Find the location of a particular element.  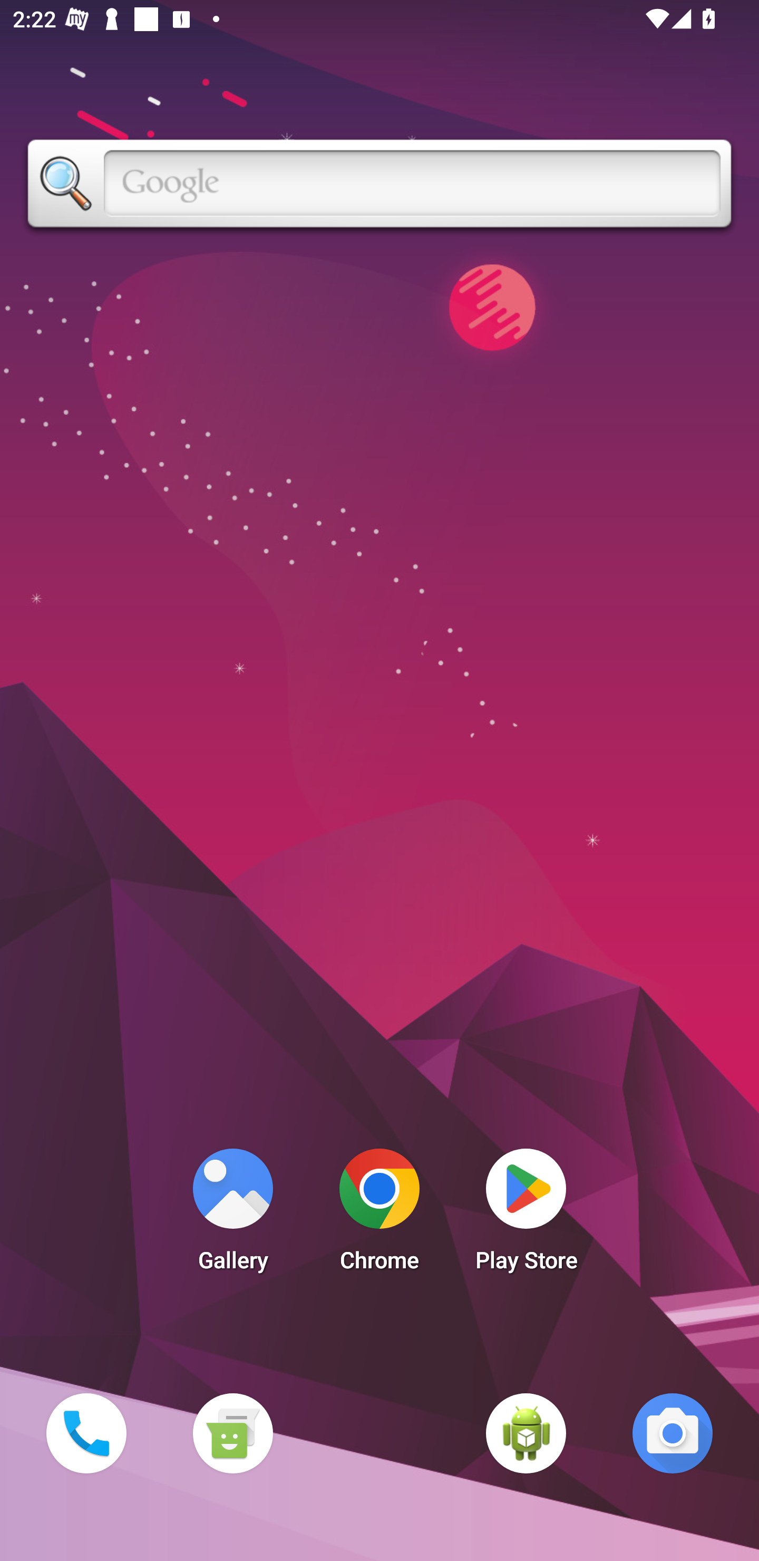

Messaging is located at coordinates (232, 1433).